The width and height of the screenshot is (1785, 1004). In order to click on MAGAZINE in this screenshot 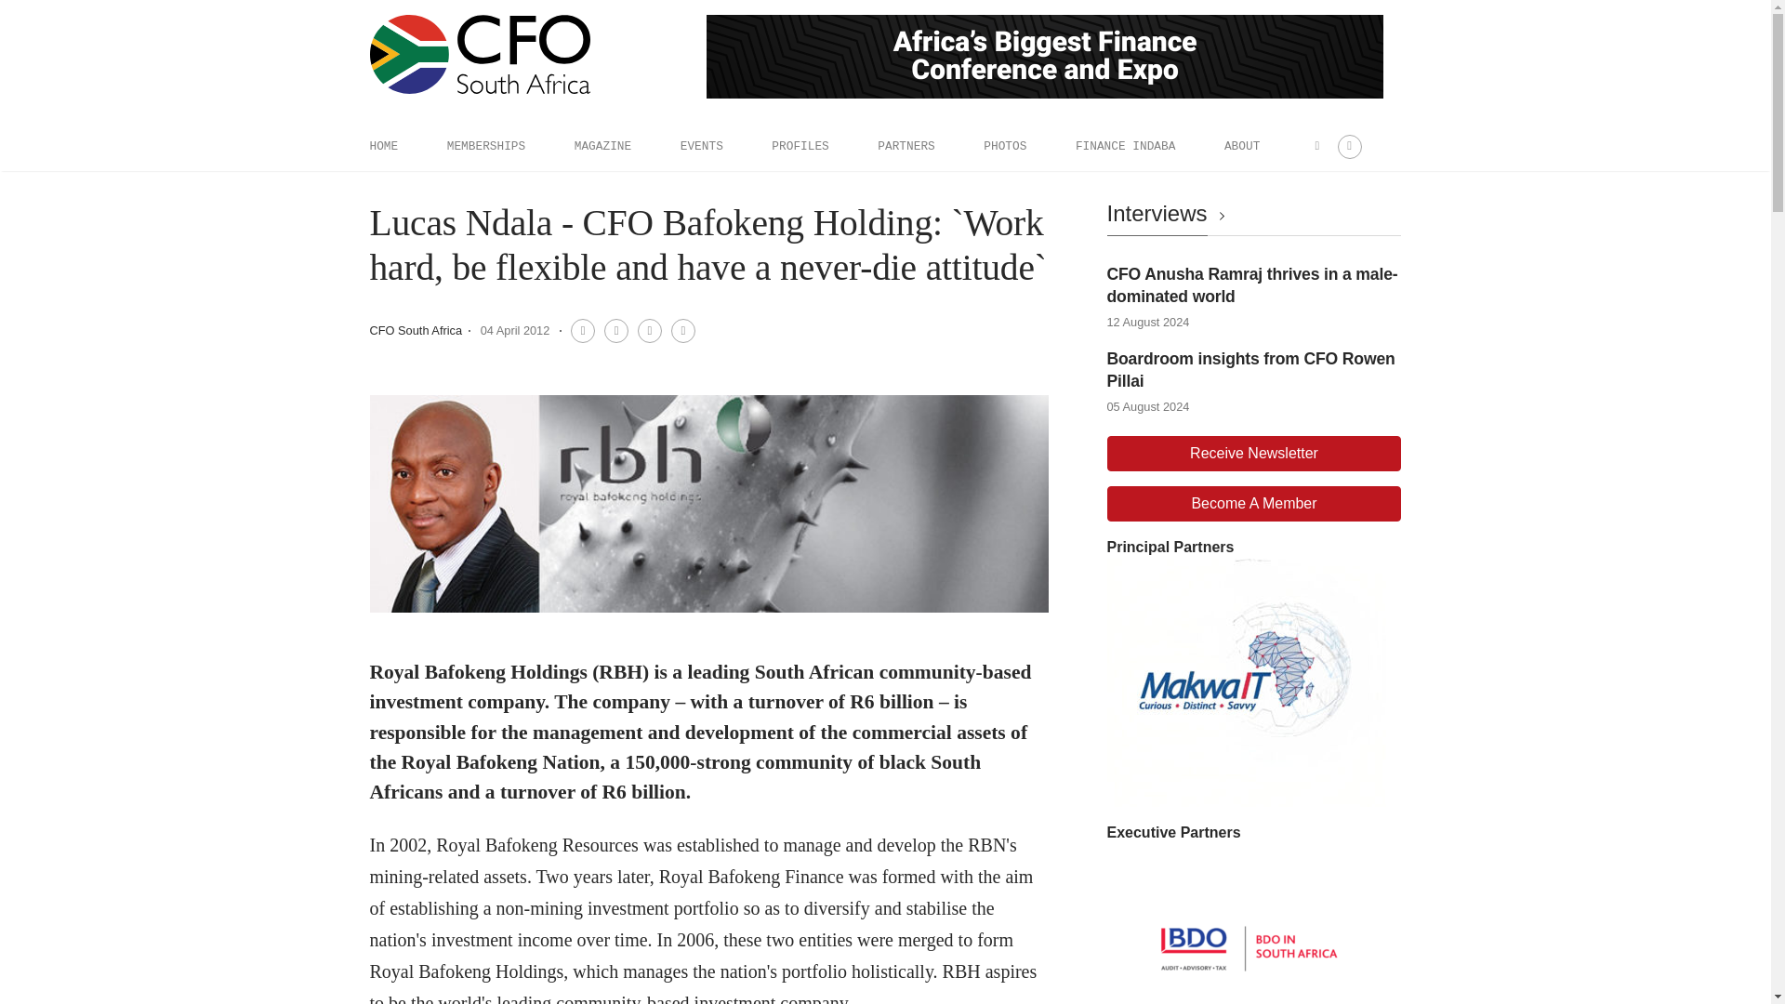, I will do `click(602, 146)`.